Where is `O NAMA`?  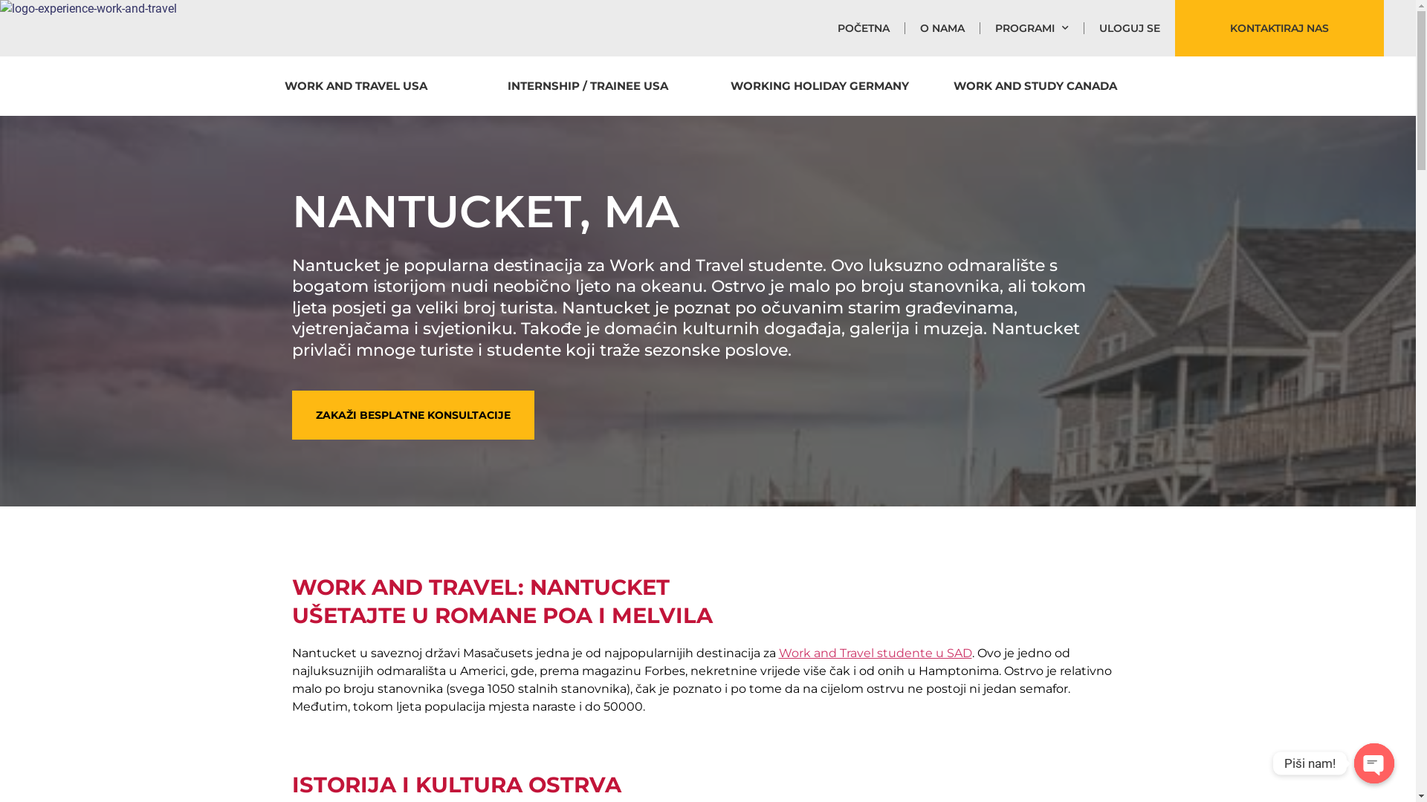 O NAMA is located at coordinates (942, 28).